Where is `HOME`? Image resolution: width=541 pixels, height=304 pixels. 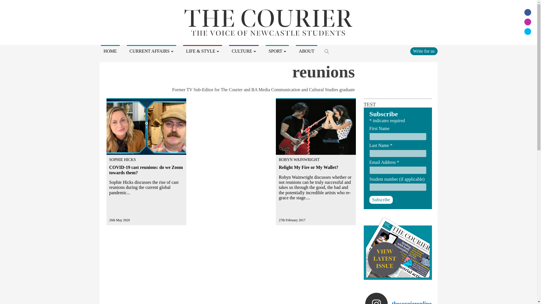
HOME is located at coordinates (110, 51).